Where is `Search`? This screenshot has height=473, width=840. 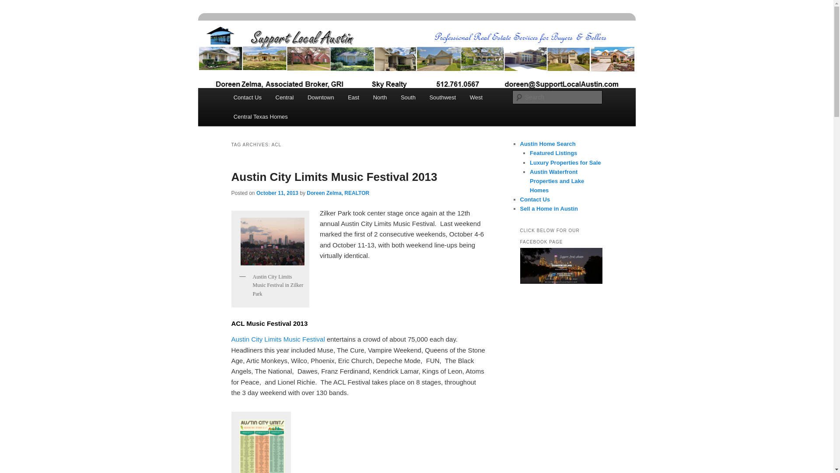 Search is located at coordinates (14, 5).